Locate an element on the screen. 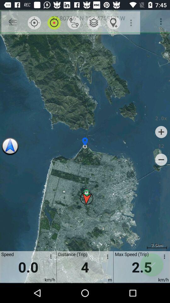  more distance options for trip is located at coordinates (106, 258).